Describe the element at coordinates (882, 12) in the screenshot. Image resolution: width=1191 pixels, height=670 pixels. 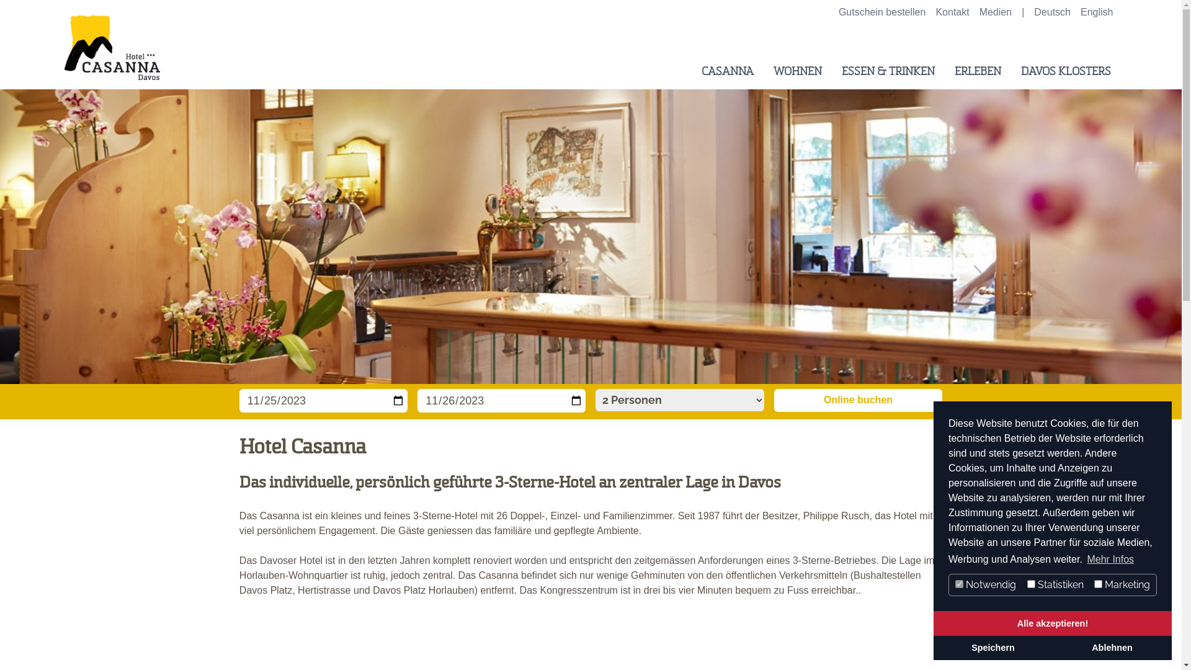
I see `Gutschein bestellen` at that location.